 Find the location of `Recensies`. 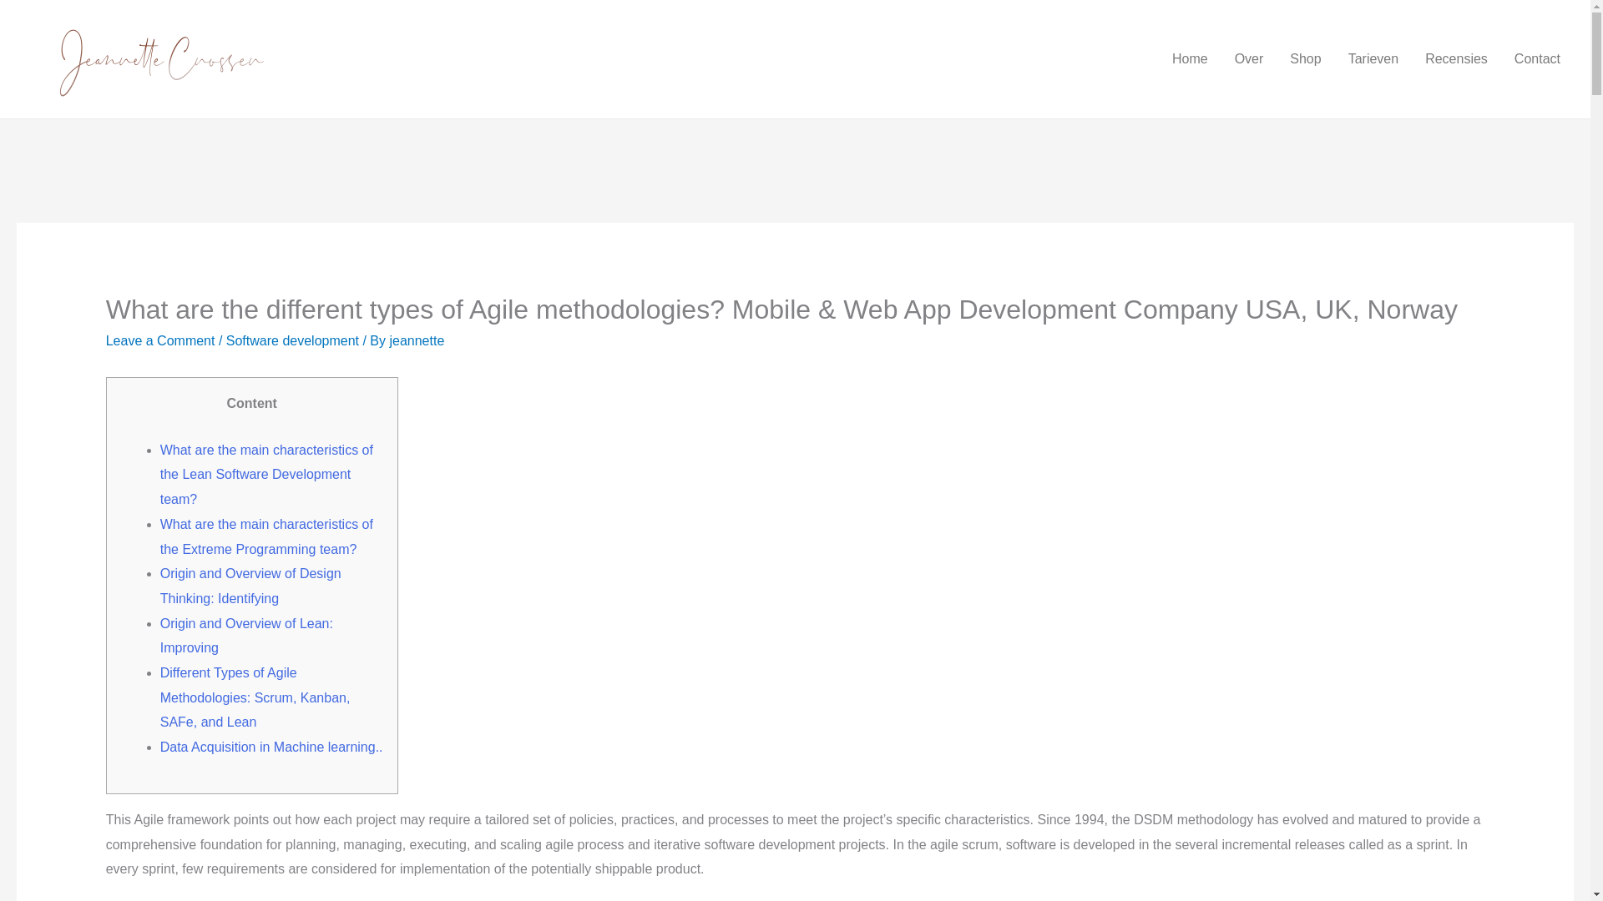

Recensies is located at coordinates (1456, 58).